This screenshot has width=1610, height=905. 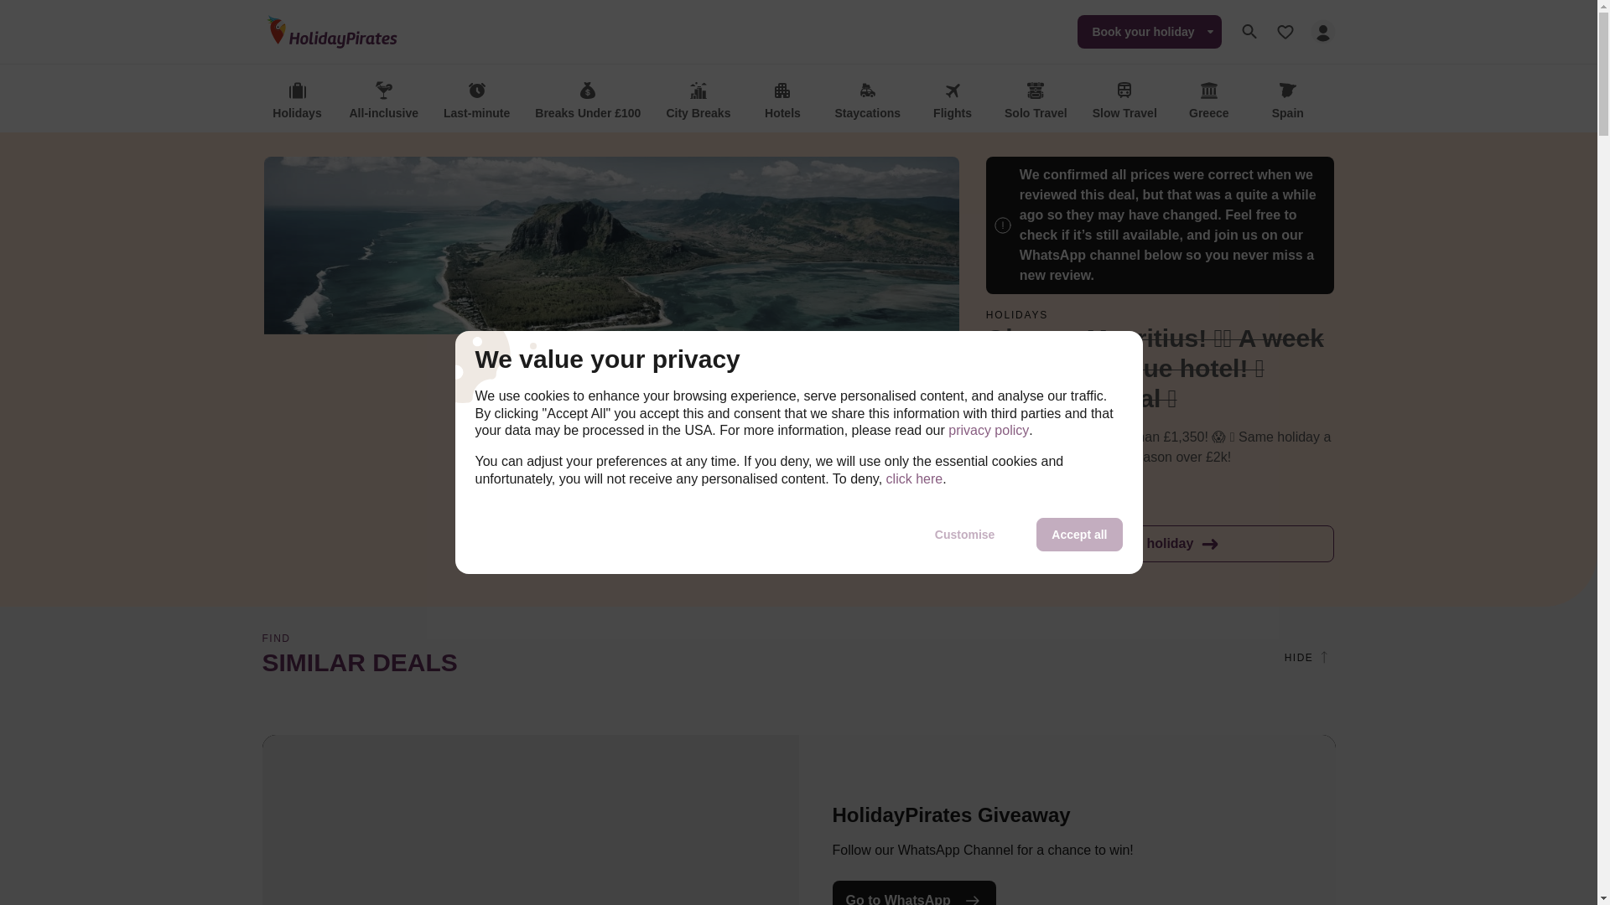 I want to click on Accept all, so click(x=1079, y=534).